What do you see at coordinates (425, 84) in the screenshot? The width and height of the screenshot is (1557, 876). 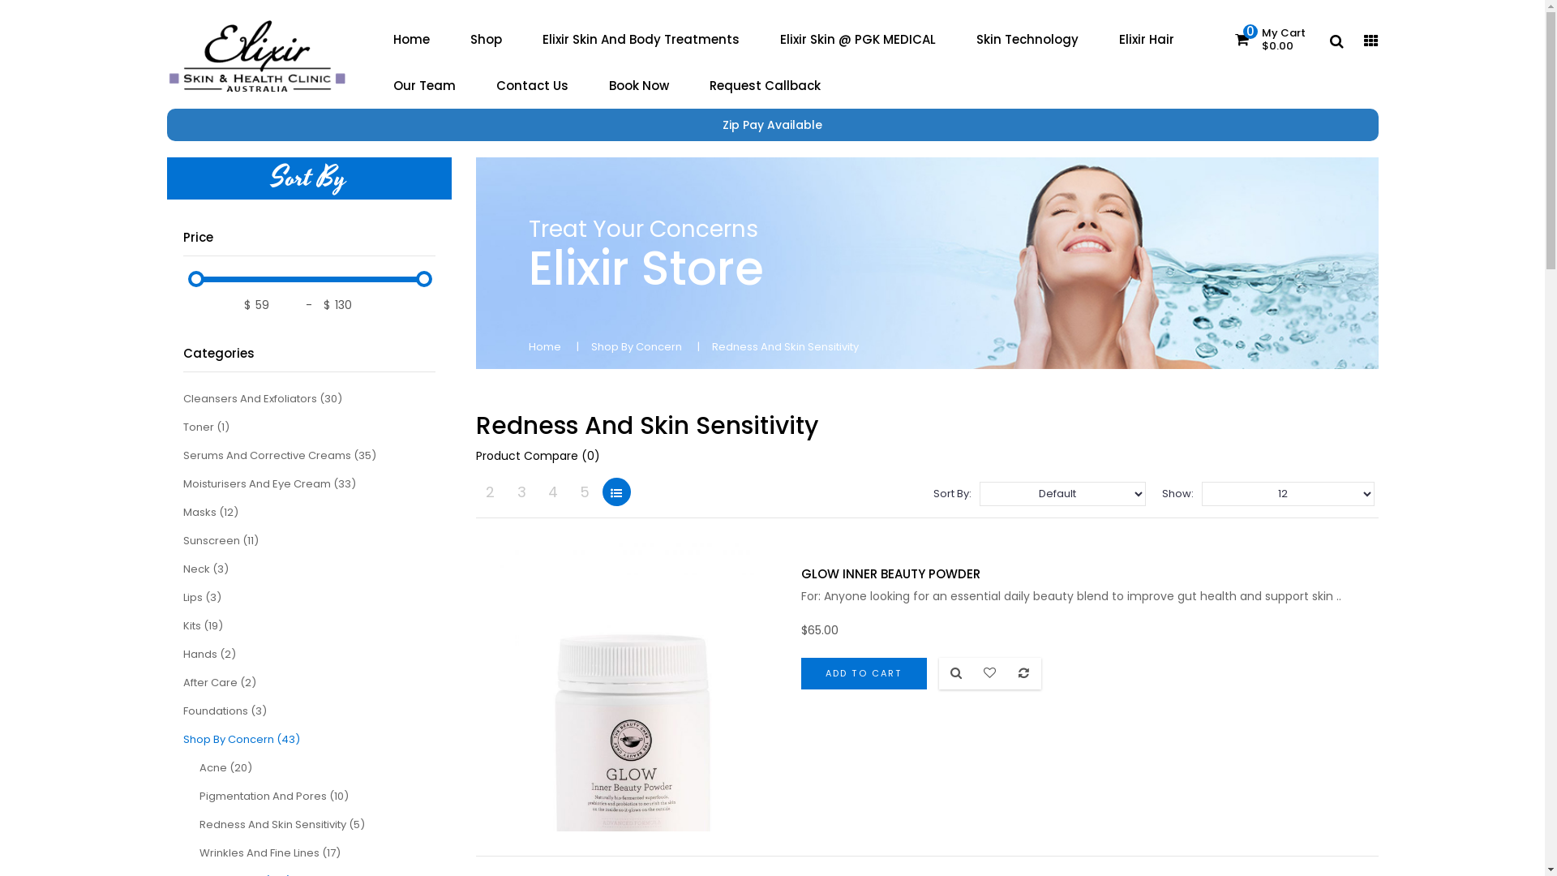 I see `Our Team` at bounding box center [425, 84].